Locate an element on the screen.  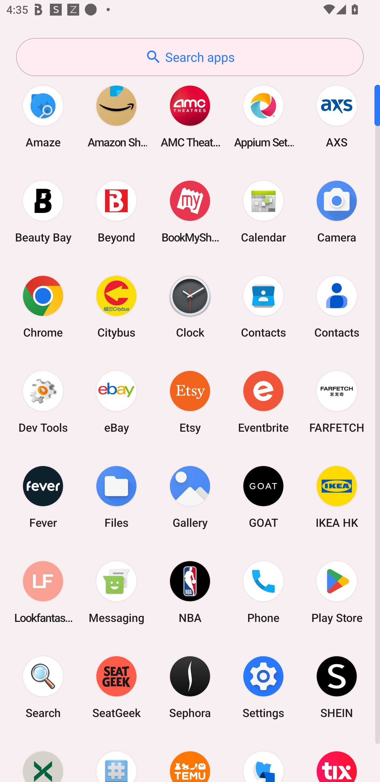
Search is located at coordinates (43, 687).